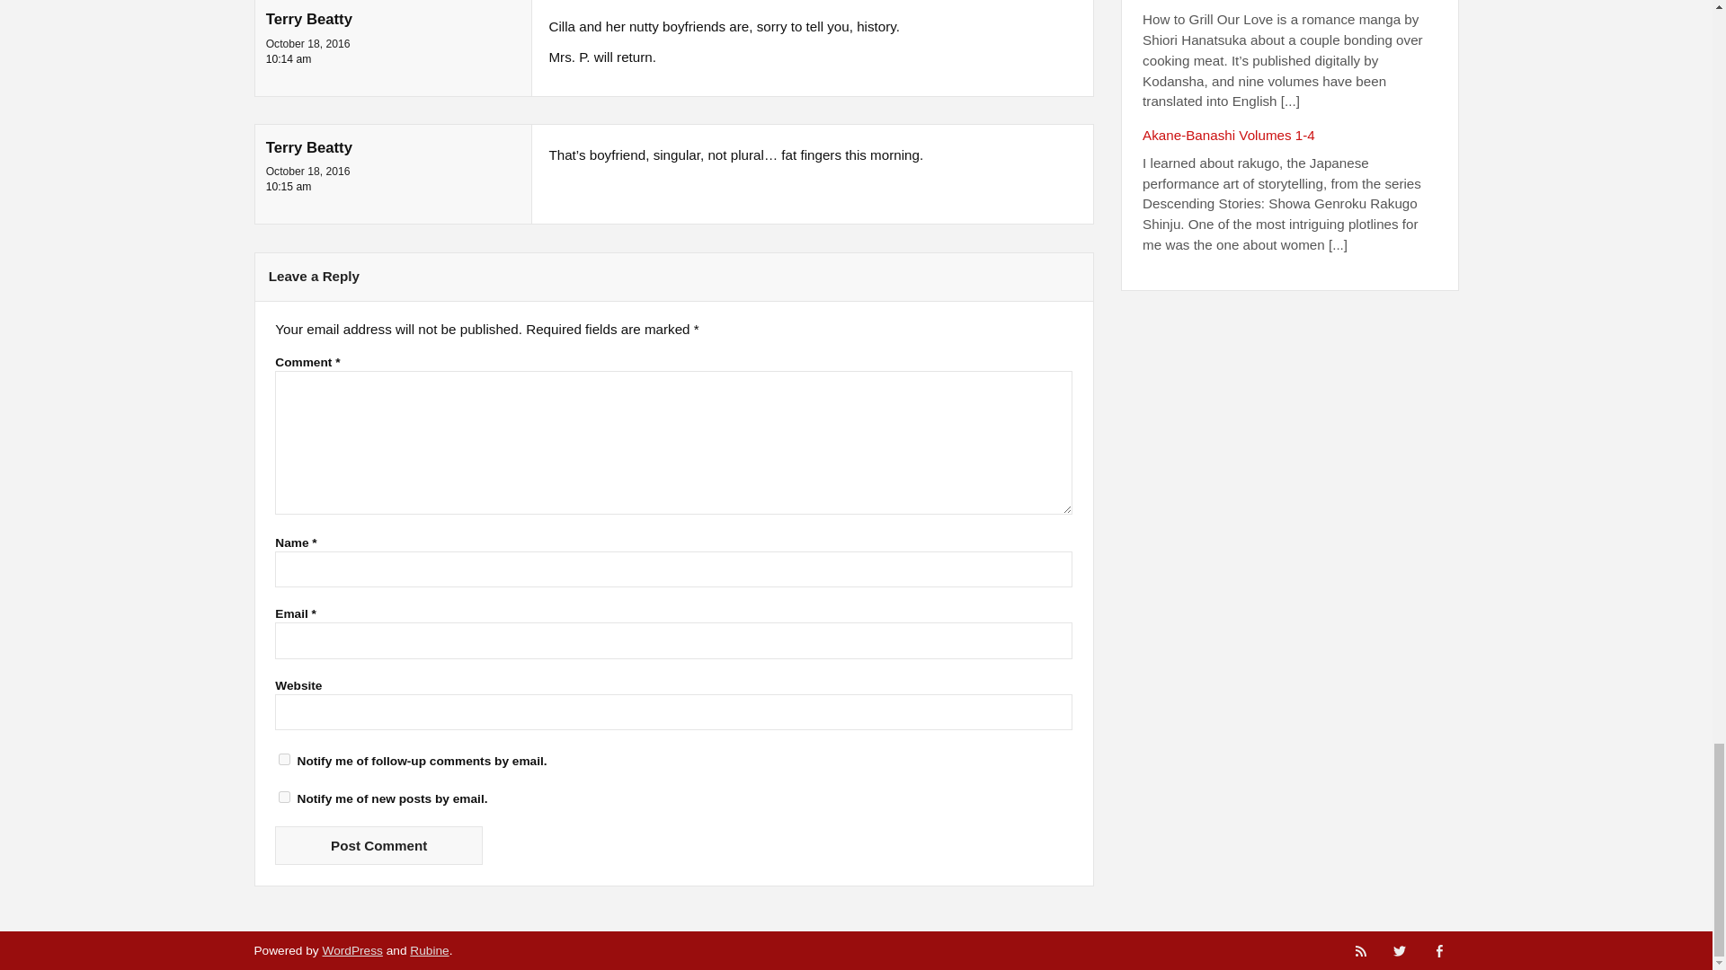  What do you see at coordinates (284, 798) in the screenshot?
I see `subscribe` at bounding box center [284, 798].